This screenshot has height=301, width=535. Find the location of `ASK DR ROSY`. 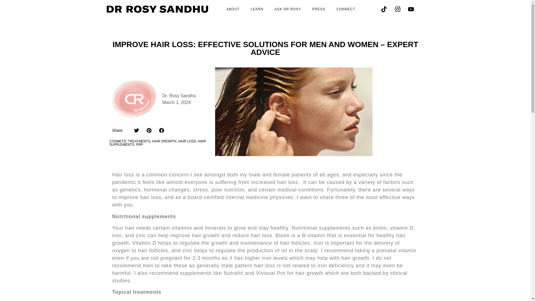

ASK DR ROSY is located at coordinates (288, 9).